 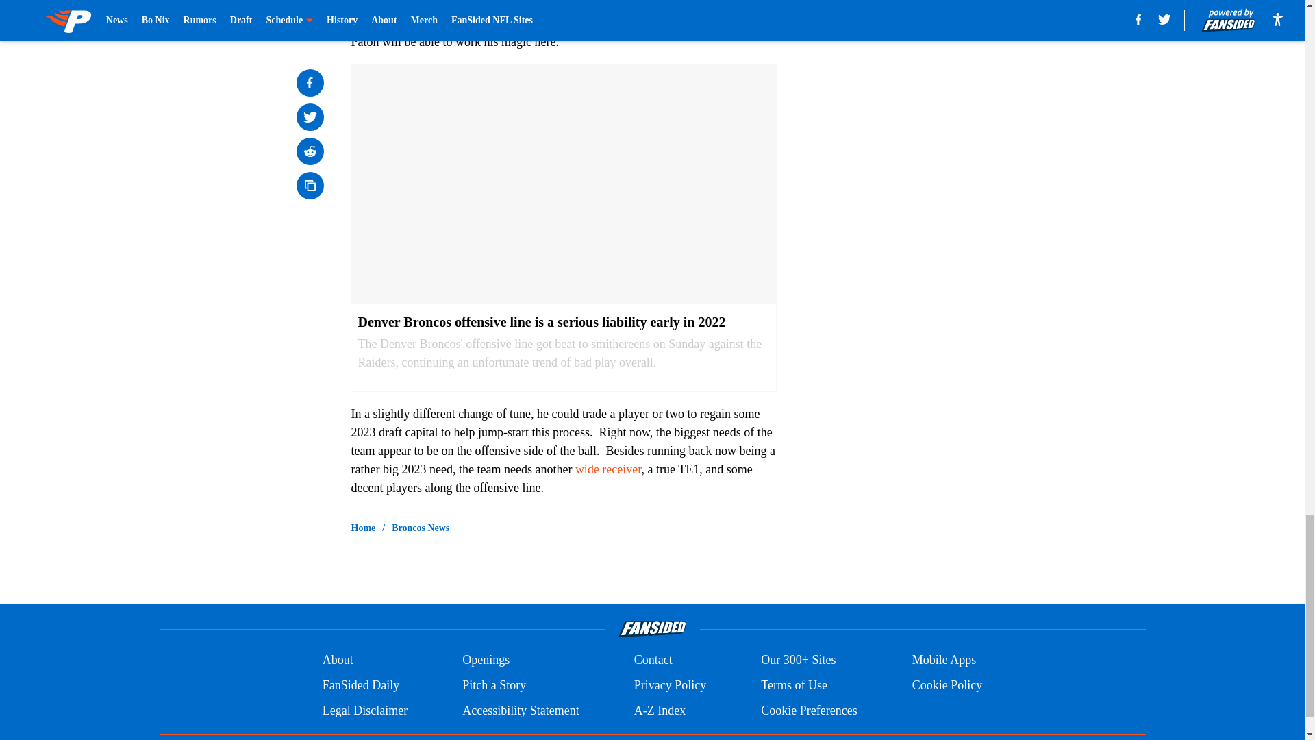 What do you see at coordinates (794, 685) in the screenshot?
I see `Terms of Use` at bounding box center [794, 685].